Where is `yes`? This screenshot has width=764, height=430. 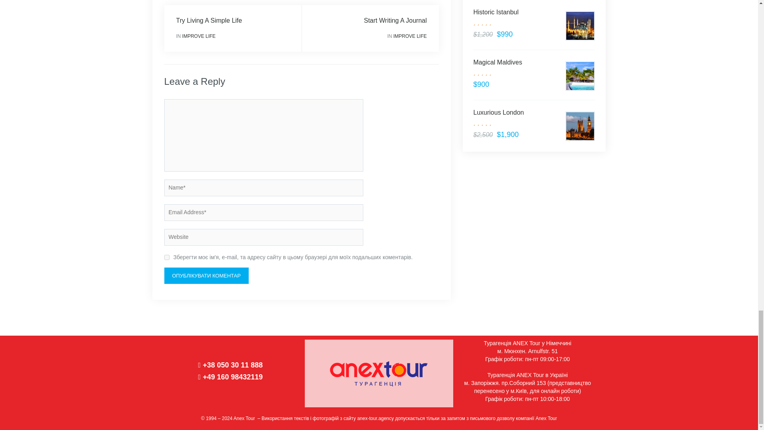 yes is located at coordinates (166, 257).